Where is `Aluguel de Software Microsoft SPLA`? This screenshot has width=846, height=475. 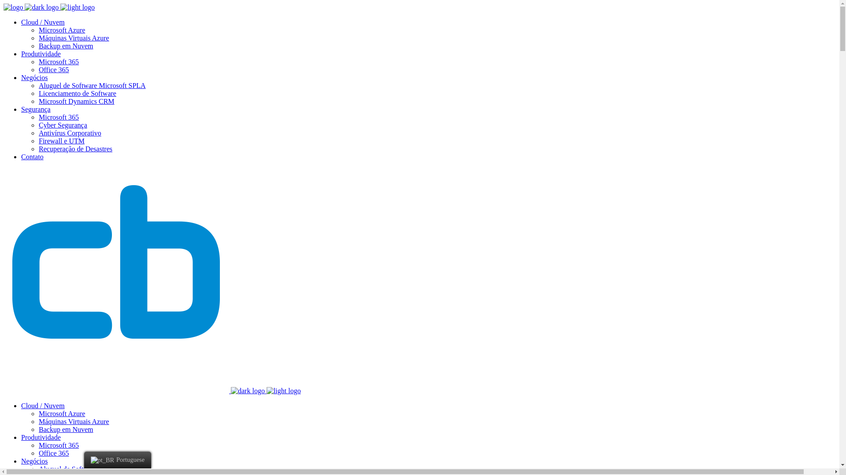 Aluguel de Software Microsoft SPLA is located at coordinates (93, 469).